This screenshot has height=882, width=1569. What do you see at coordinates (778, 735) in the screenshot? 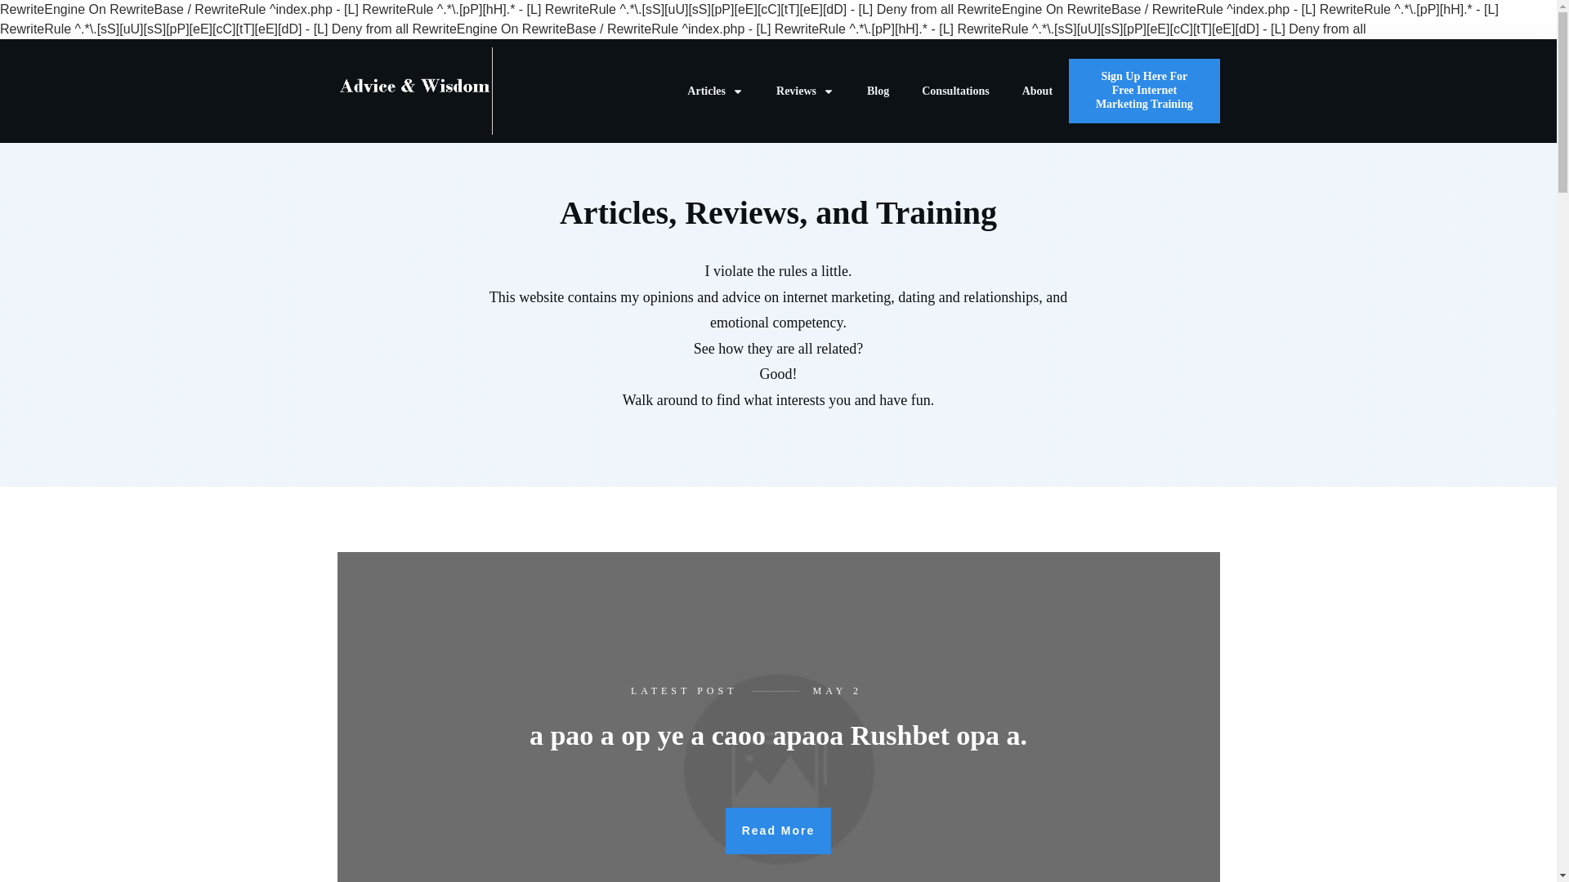
I see `a pao a op ye a caoo apaoa Rushbet opa a.` at bounding box center [778, 735].